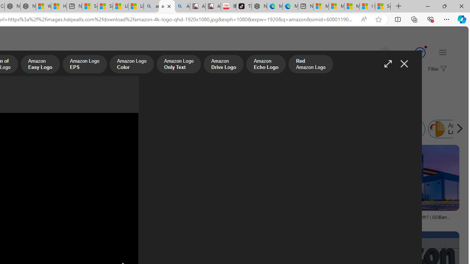 The height and width of the screenshot is (264, 470). What do you see at coordinates (126, 129) in the screenshot?
I see `Amazon.com.au` at bounding box center [126, 129].